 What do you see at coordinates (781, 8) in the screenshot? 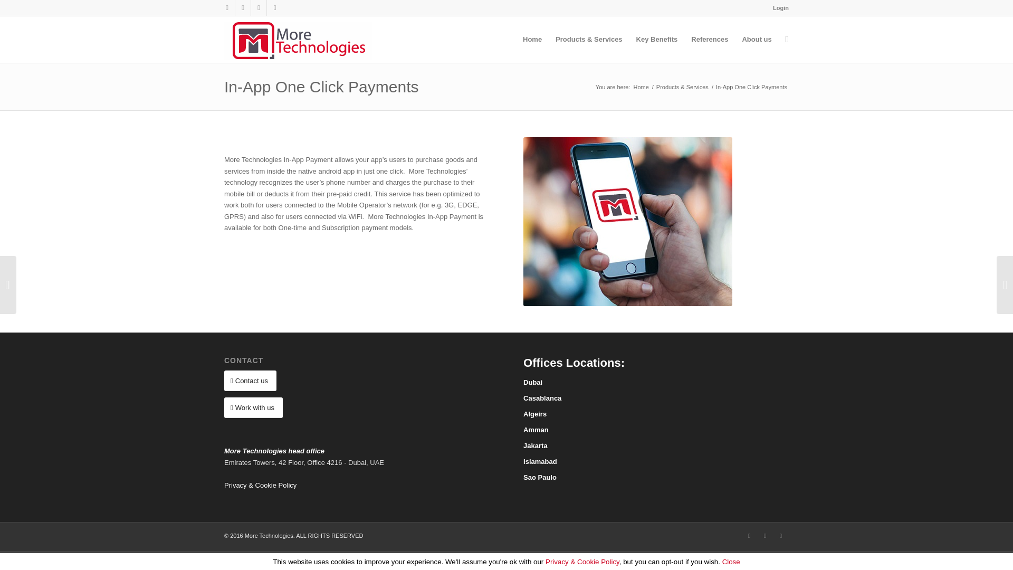
I see `Login` at bounding box center [781, 8].